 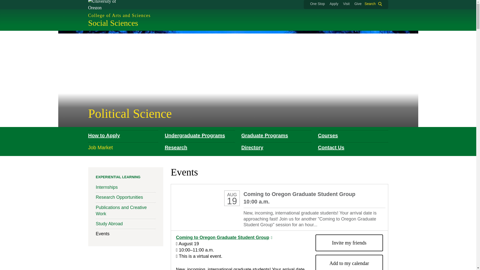 What do you see at coordinates (202, 207) in the screenshot?
I see `Event: Coming to Oregon Graduate Student Group` at bounding box center [202, 207].